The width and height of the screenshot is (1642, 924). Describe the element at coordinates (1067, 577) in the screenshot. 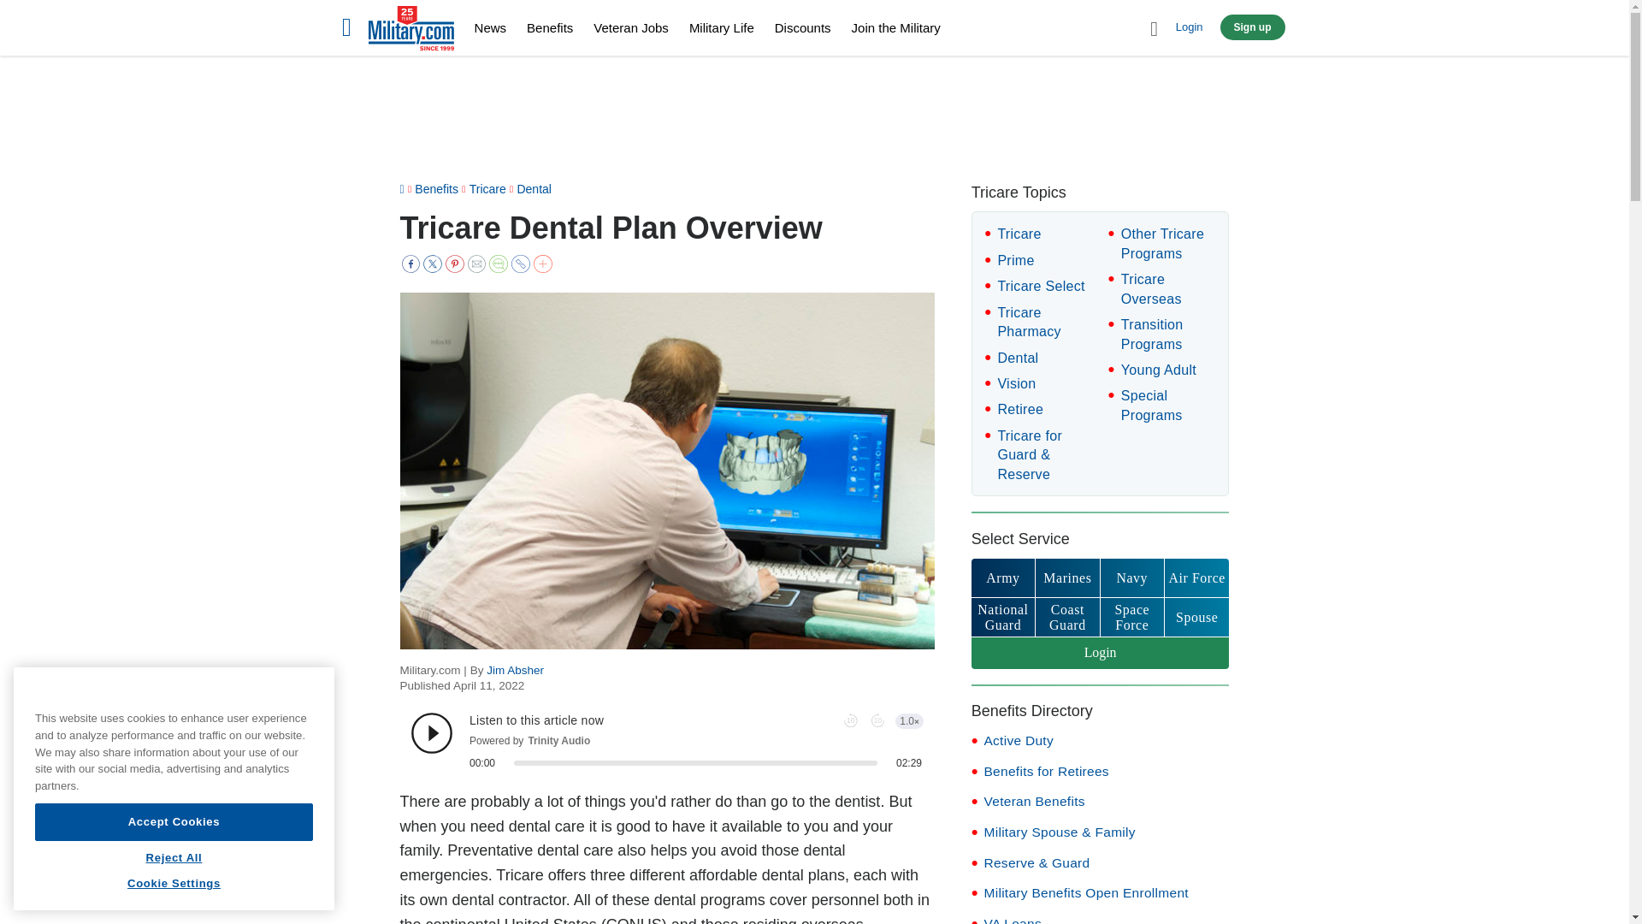

I see `Marines login link` at that location.